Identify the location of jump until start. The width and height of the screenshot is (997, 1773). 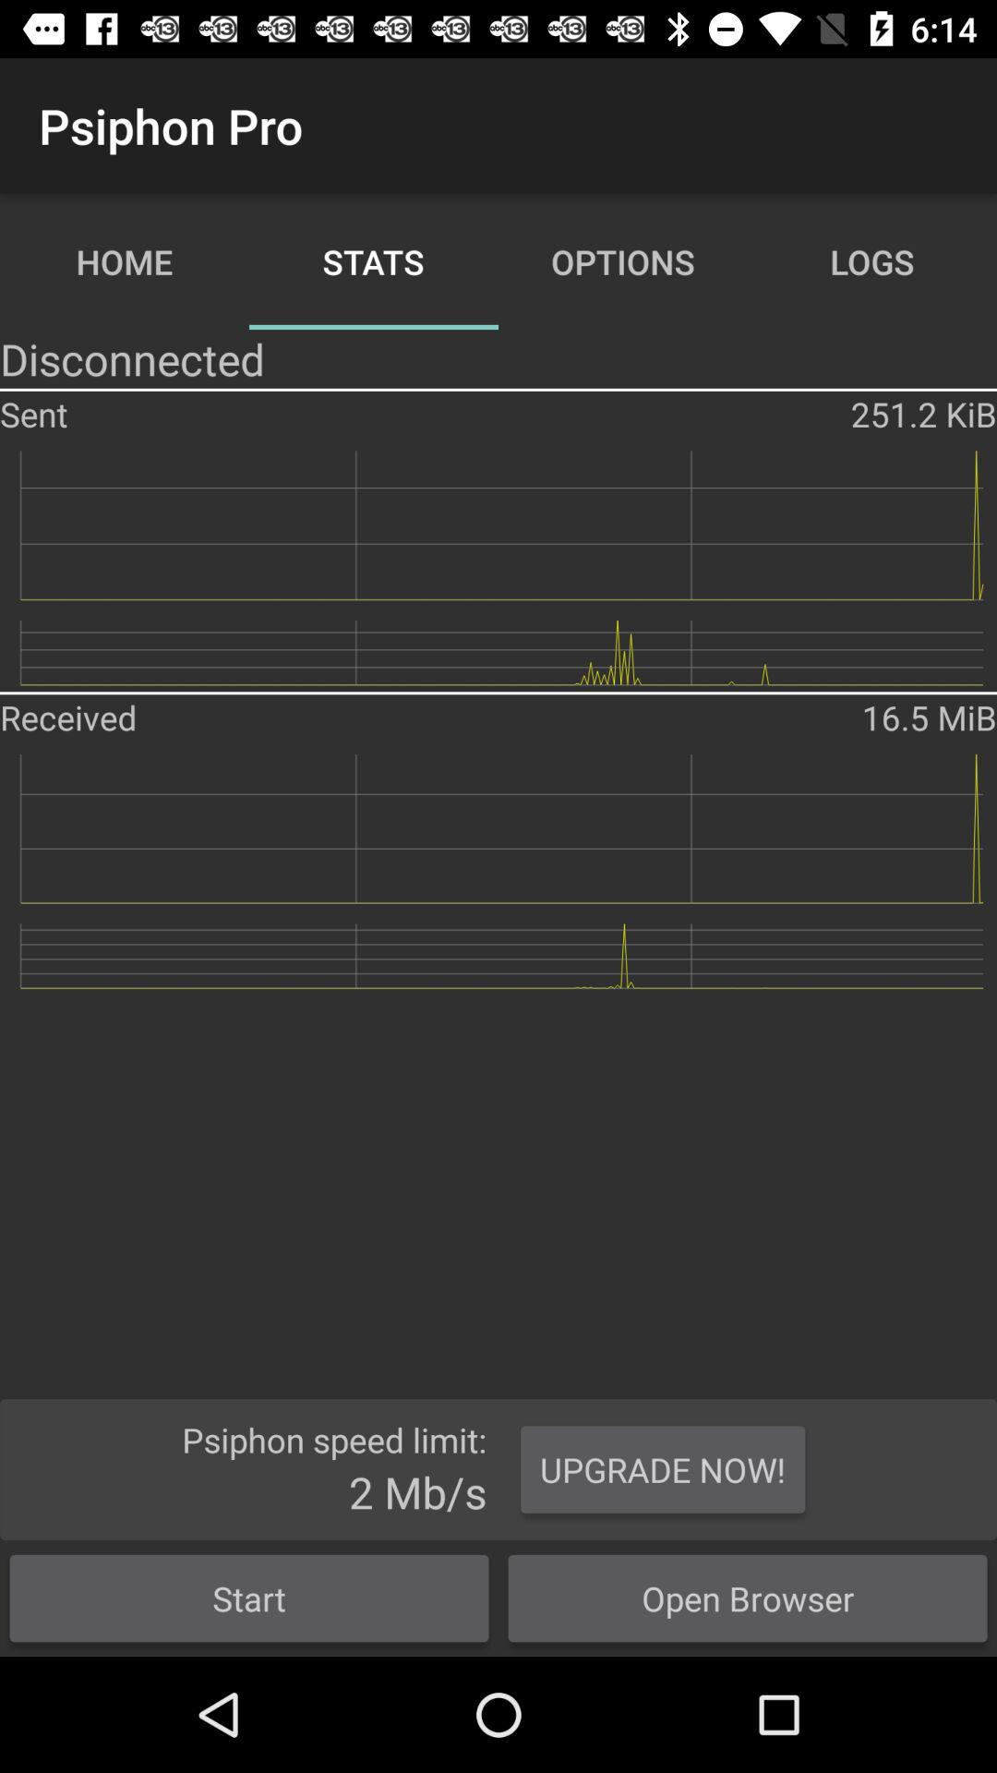
(249, 1598).